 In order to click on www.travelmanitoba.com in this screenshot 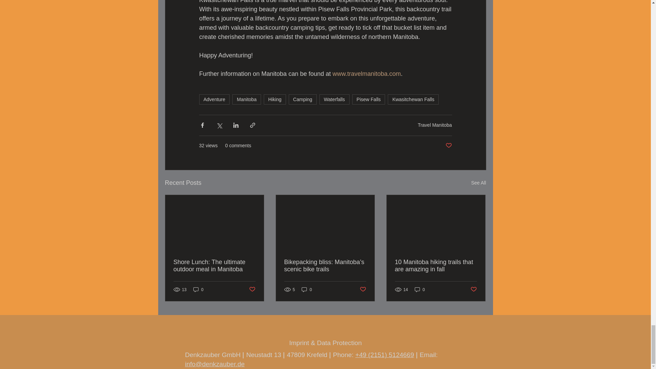, I will do `click(367, 74)`.